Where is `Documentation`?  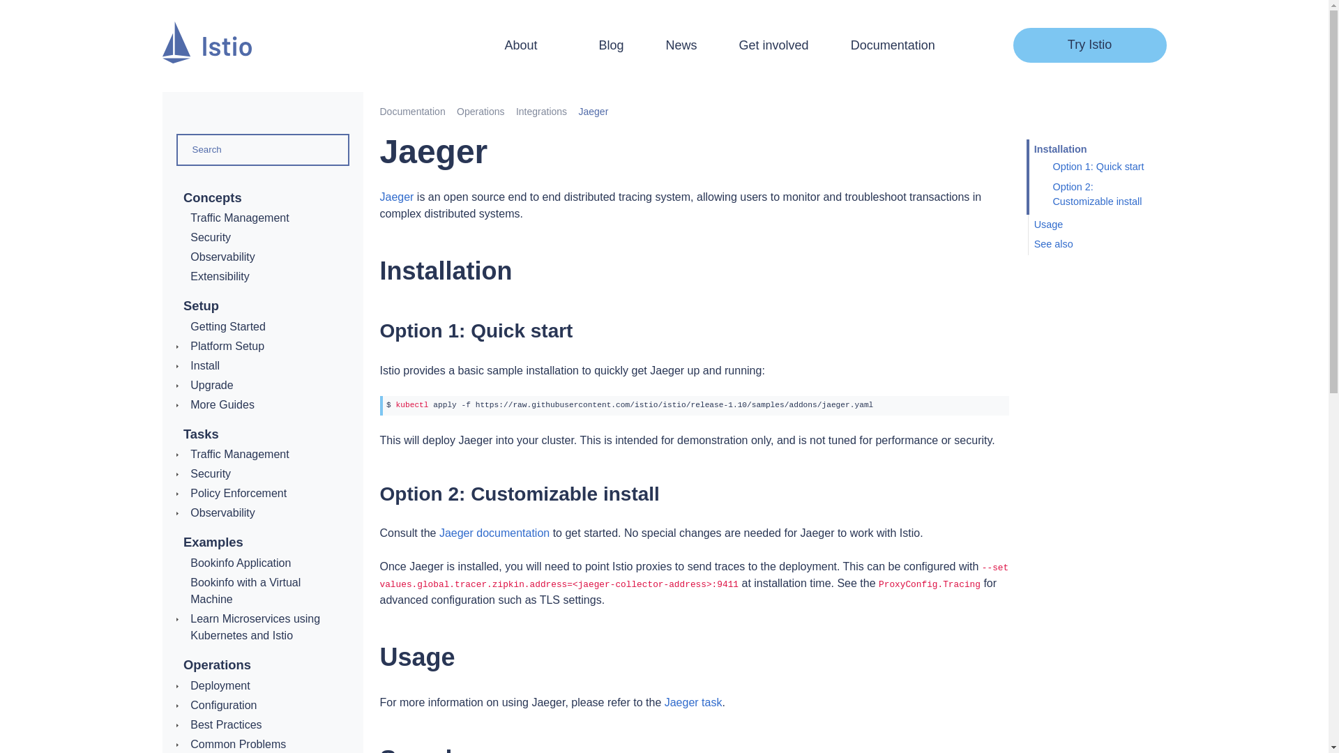
Documentation is located at coordinates (893, 45).